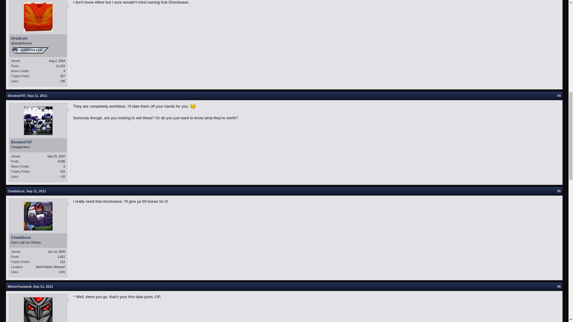  I want to click on Dinobot747, so click(17, 96).